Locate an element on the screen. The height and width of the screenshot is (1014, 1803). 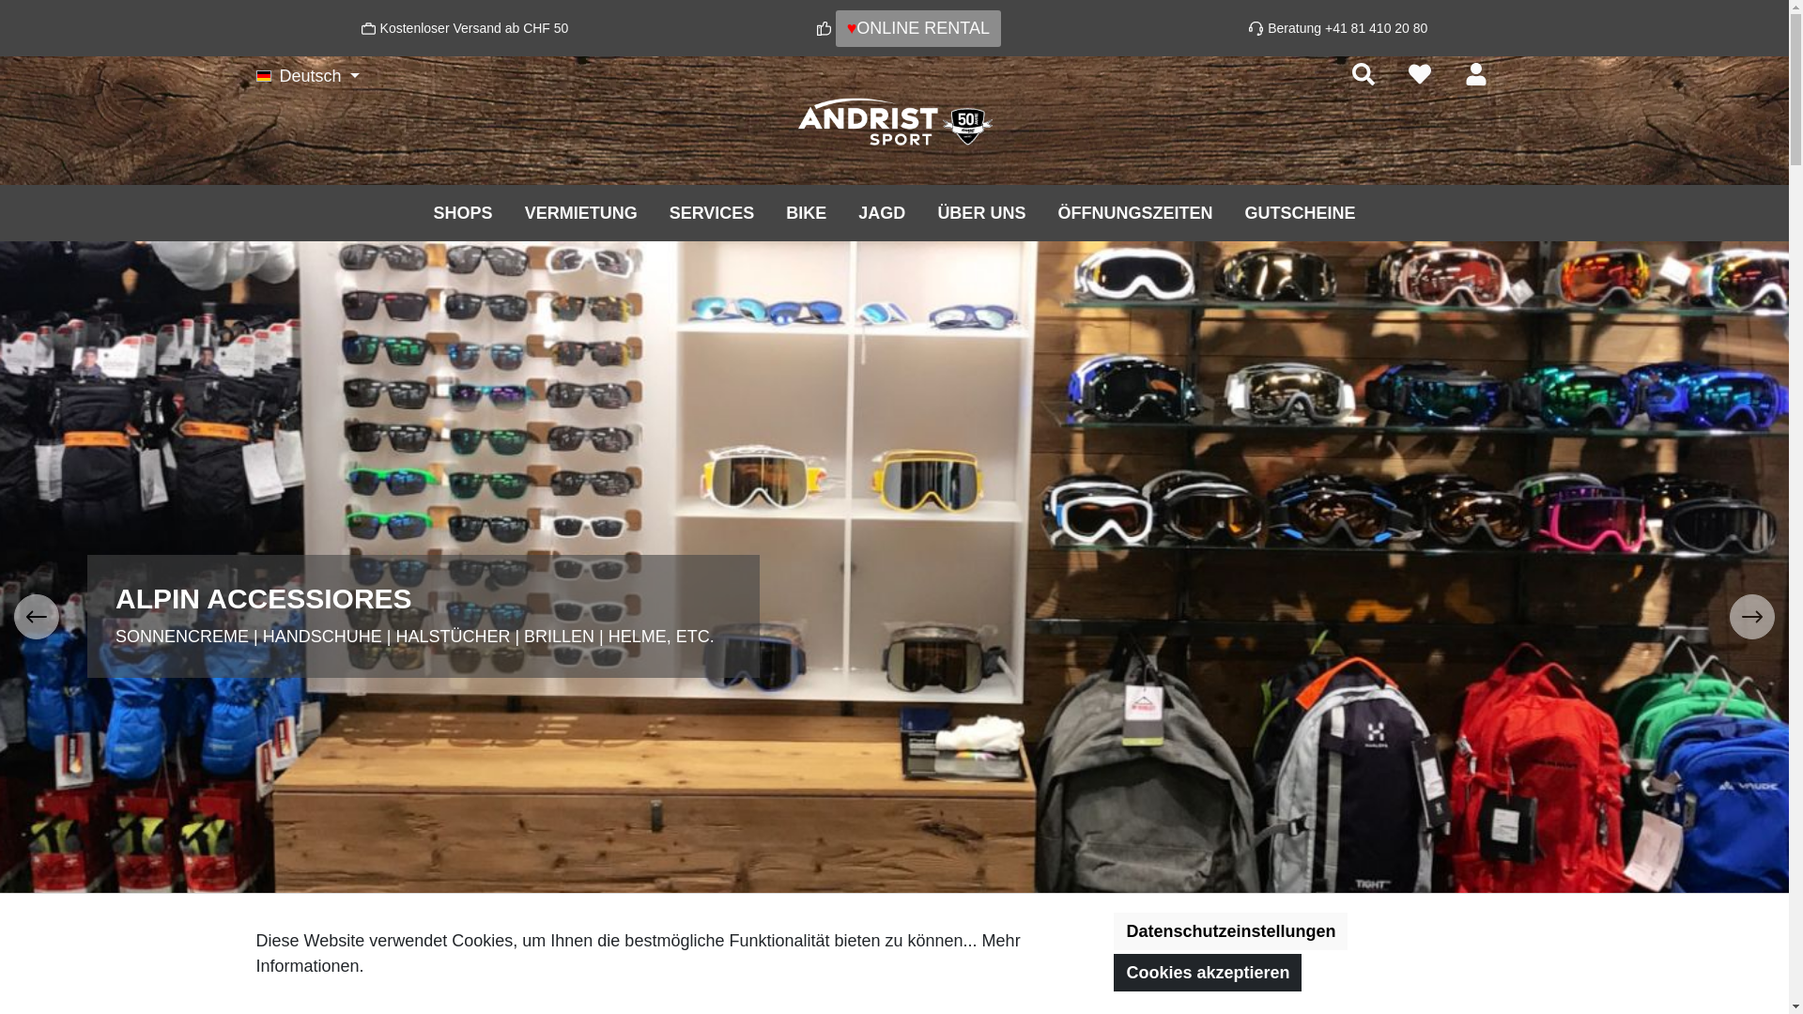
BIKE is located at coordinates (806, 212).